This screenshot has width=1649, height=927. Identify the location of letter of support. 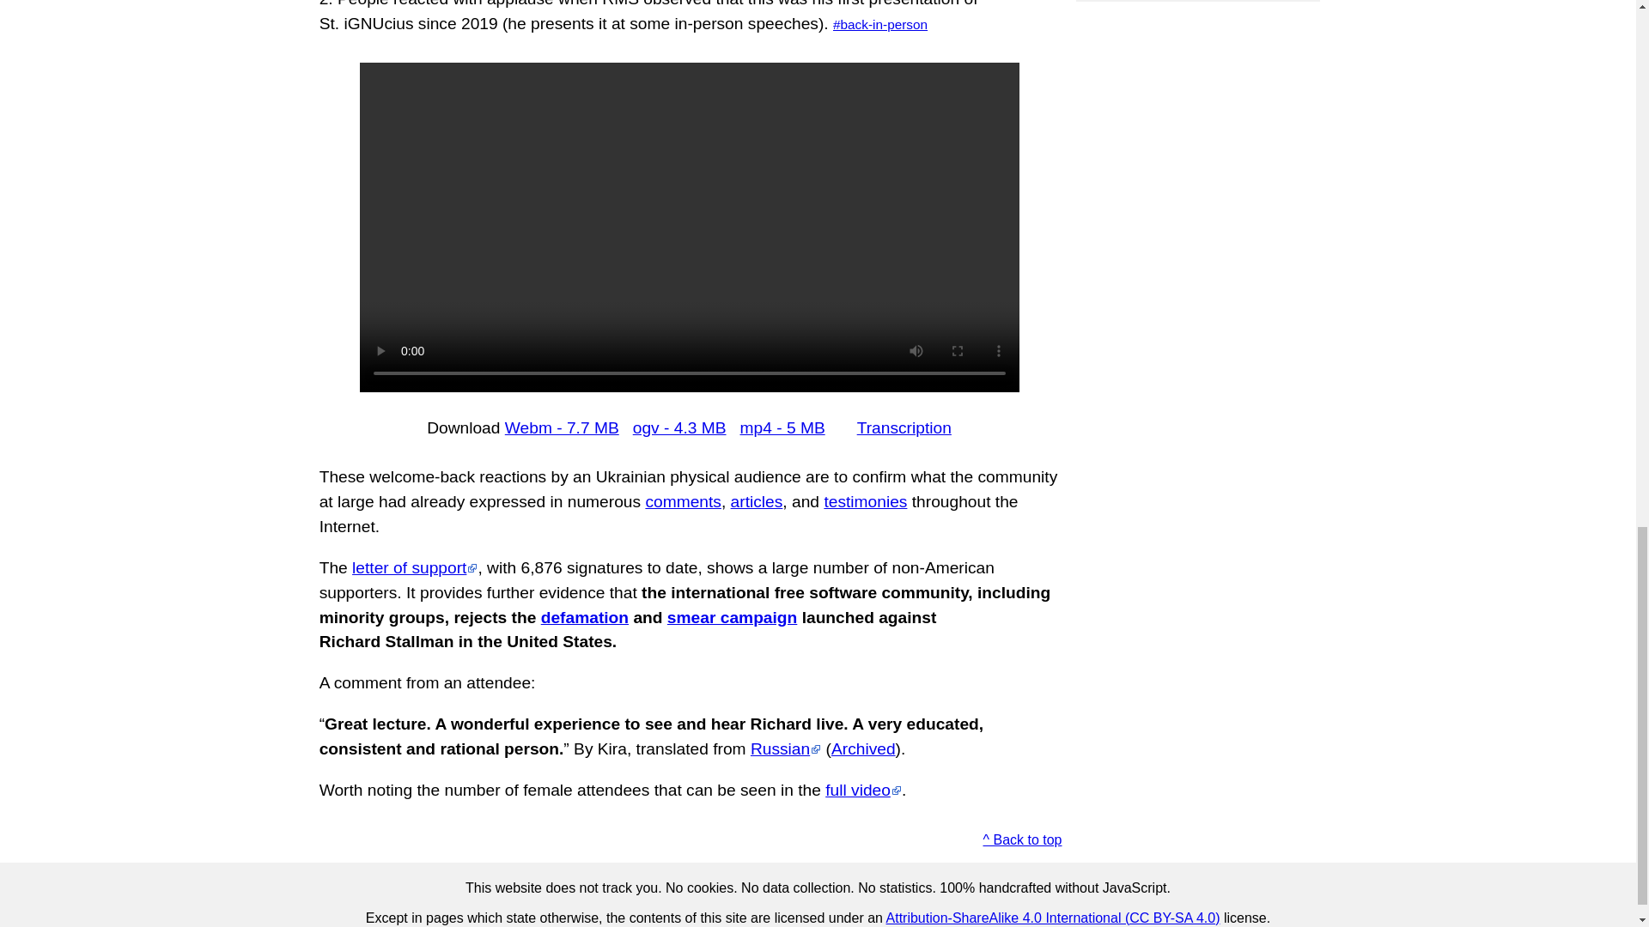
(415, 567).